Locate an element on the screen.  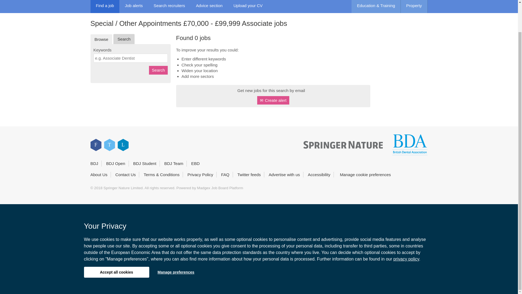
Search is located at coordinates (158, 70).